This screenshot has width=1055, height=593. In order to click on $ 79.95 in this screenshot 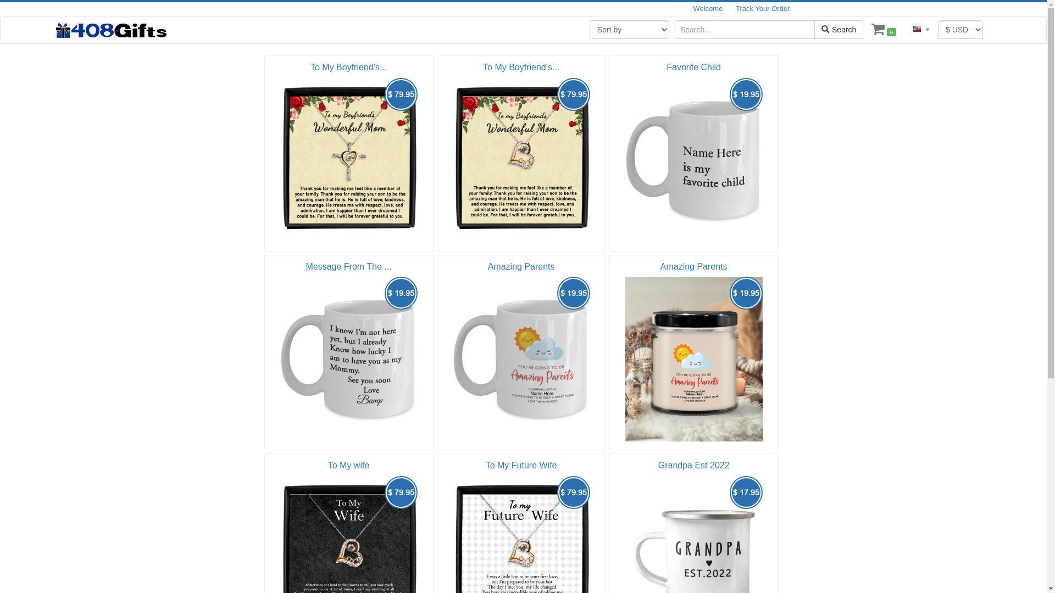, I will do `click(521, 160)`.